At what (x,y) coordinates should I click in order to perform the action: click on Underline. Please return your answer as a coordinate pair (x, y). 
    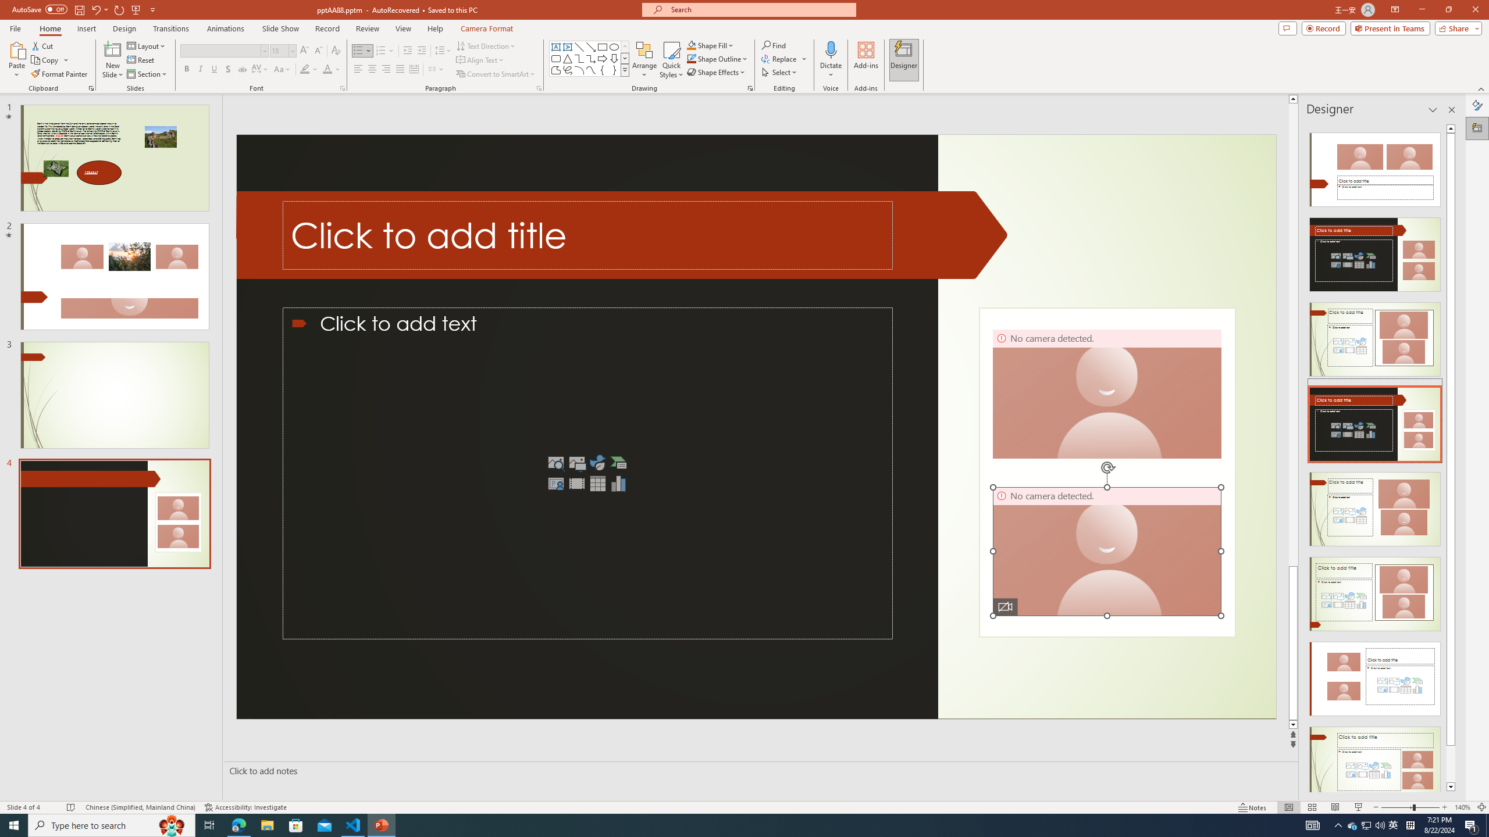
    Looking at the image, I should click on (214, 70).